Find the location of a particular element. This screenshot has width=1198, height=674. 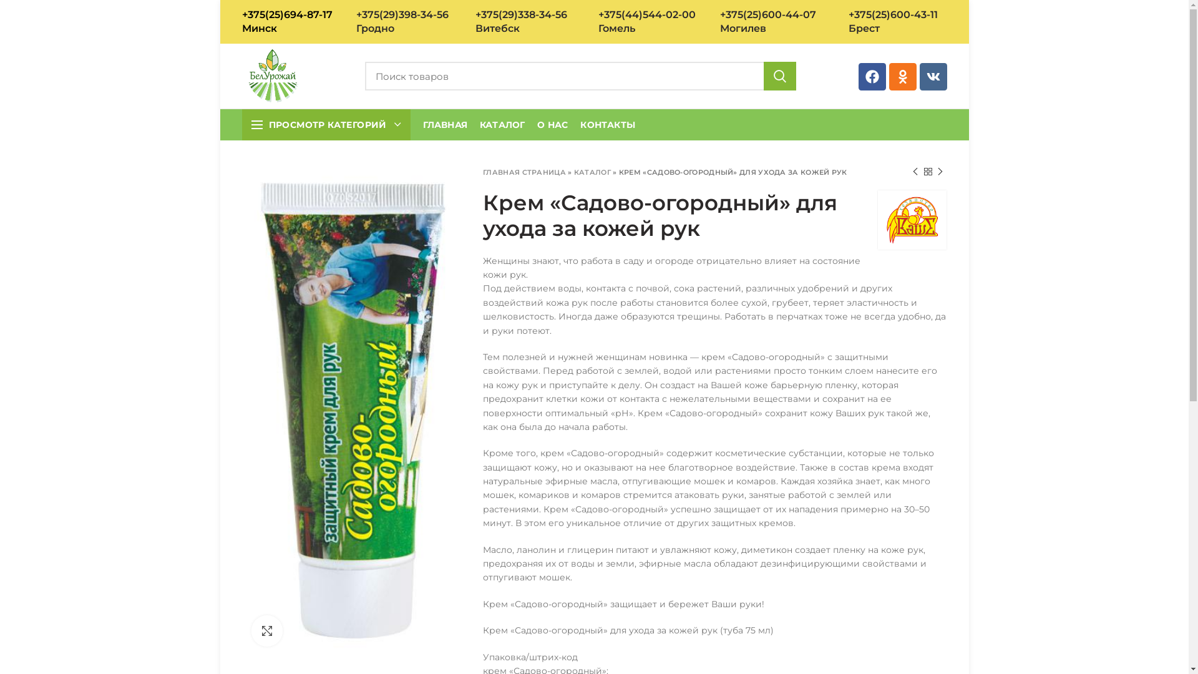

vhoz_sadovo-ogorodnyj_75ml_ver2017-01_4620015690254.jpg is located at coordinates (353, 411).